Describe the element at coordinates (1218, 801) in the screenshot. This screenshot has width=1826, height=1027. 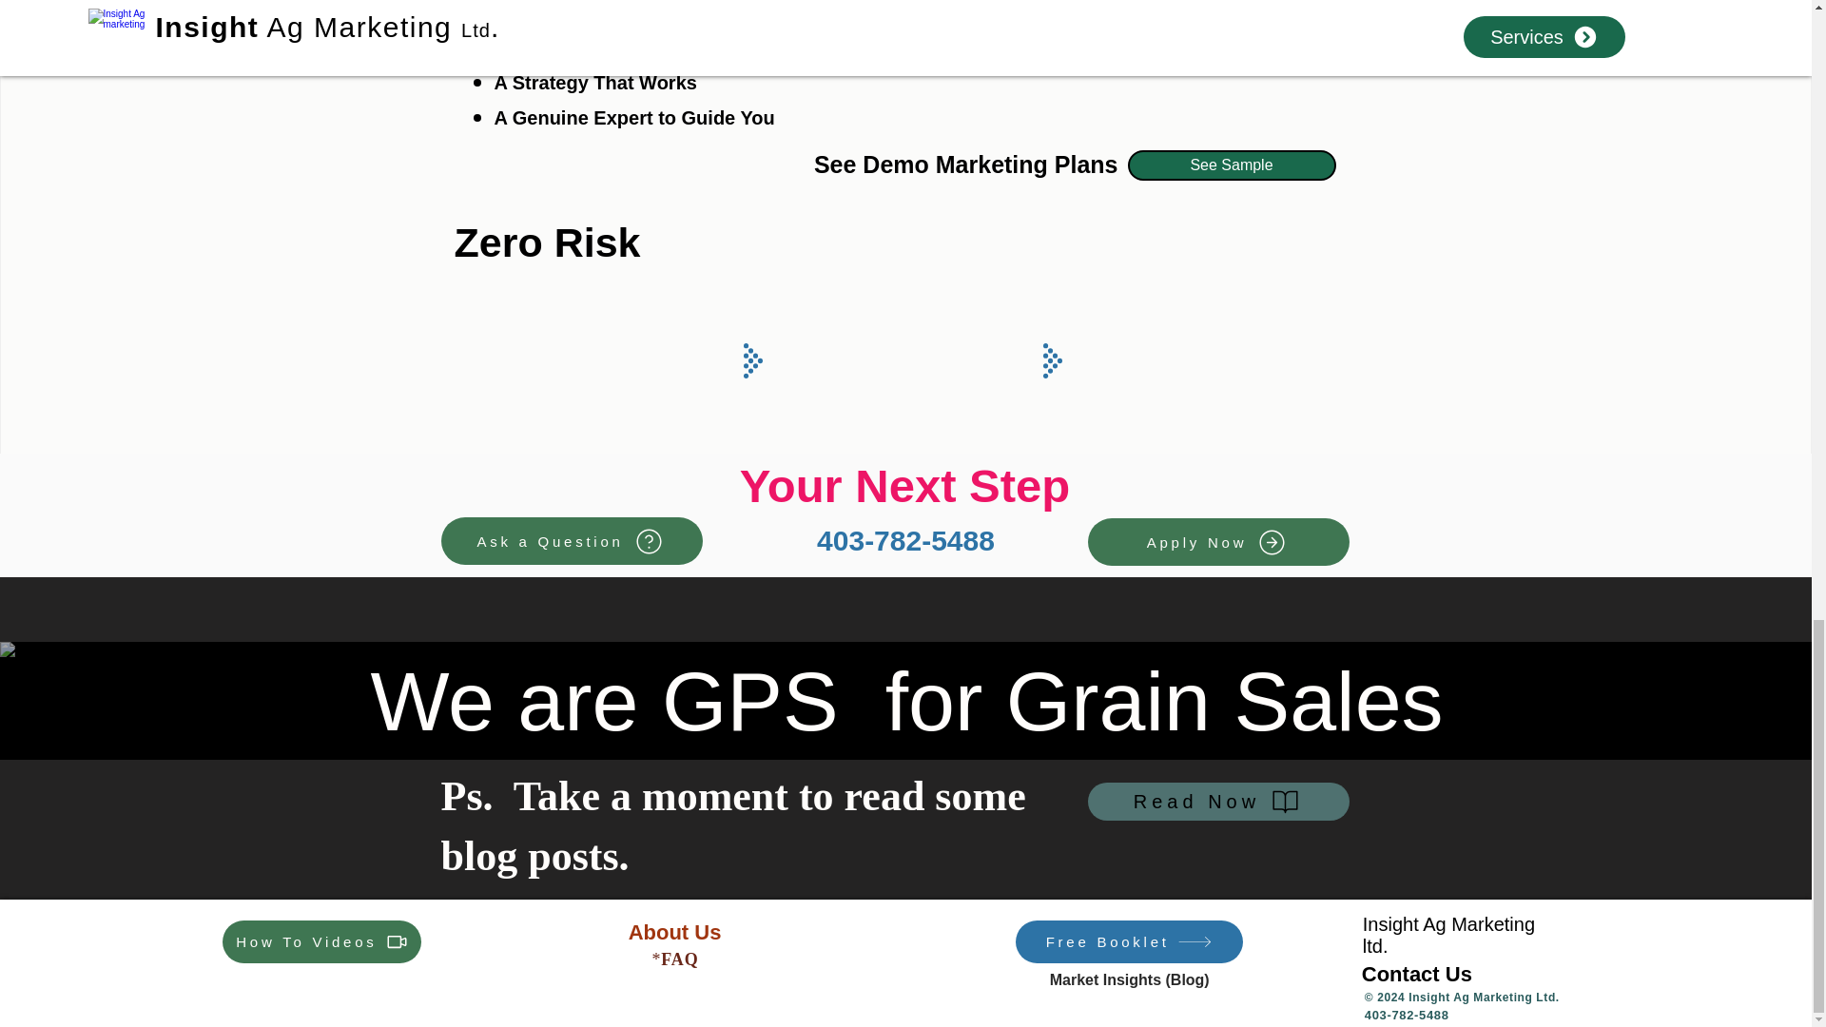
I see `Read Now` at that location.